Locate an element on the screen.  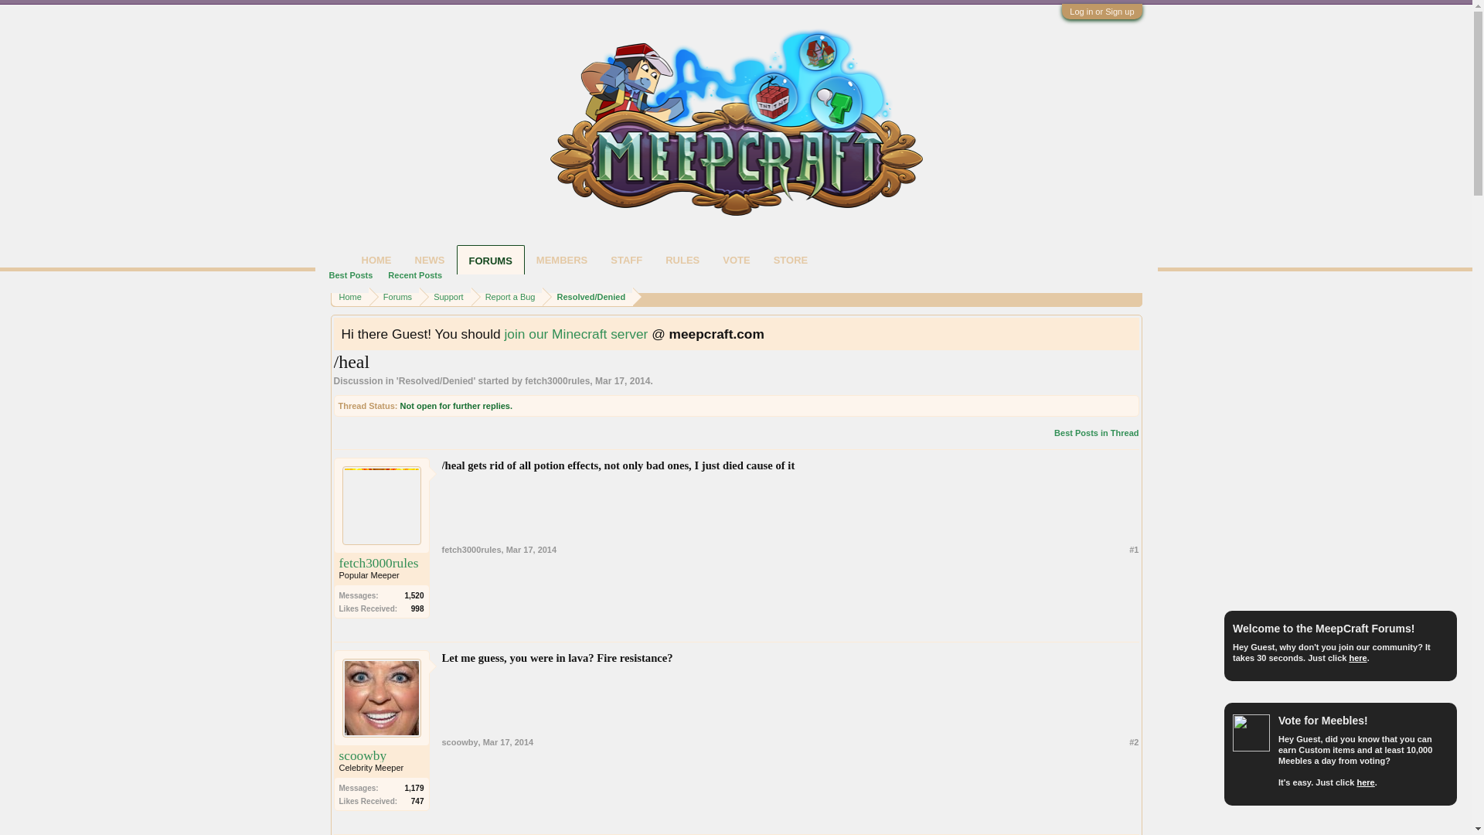
Support is located at coordinates (445, 297).